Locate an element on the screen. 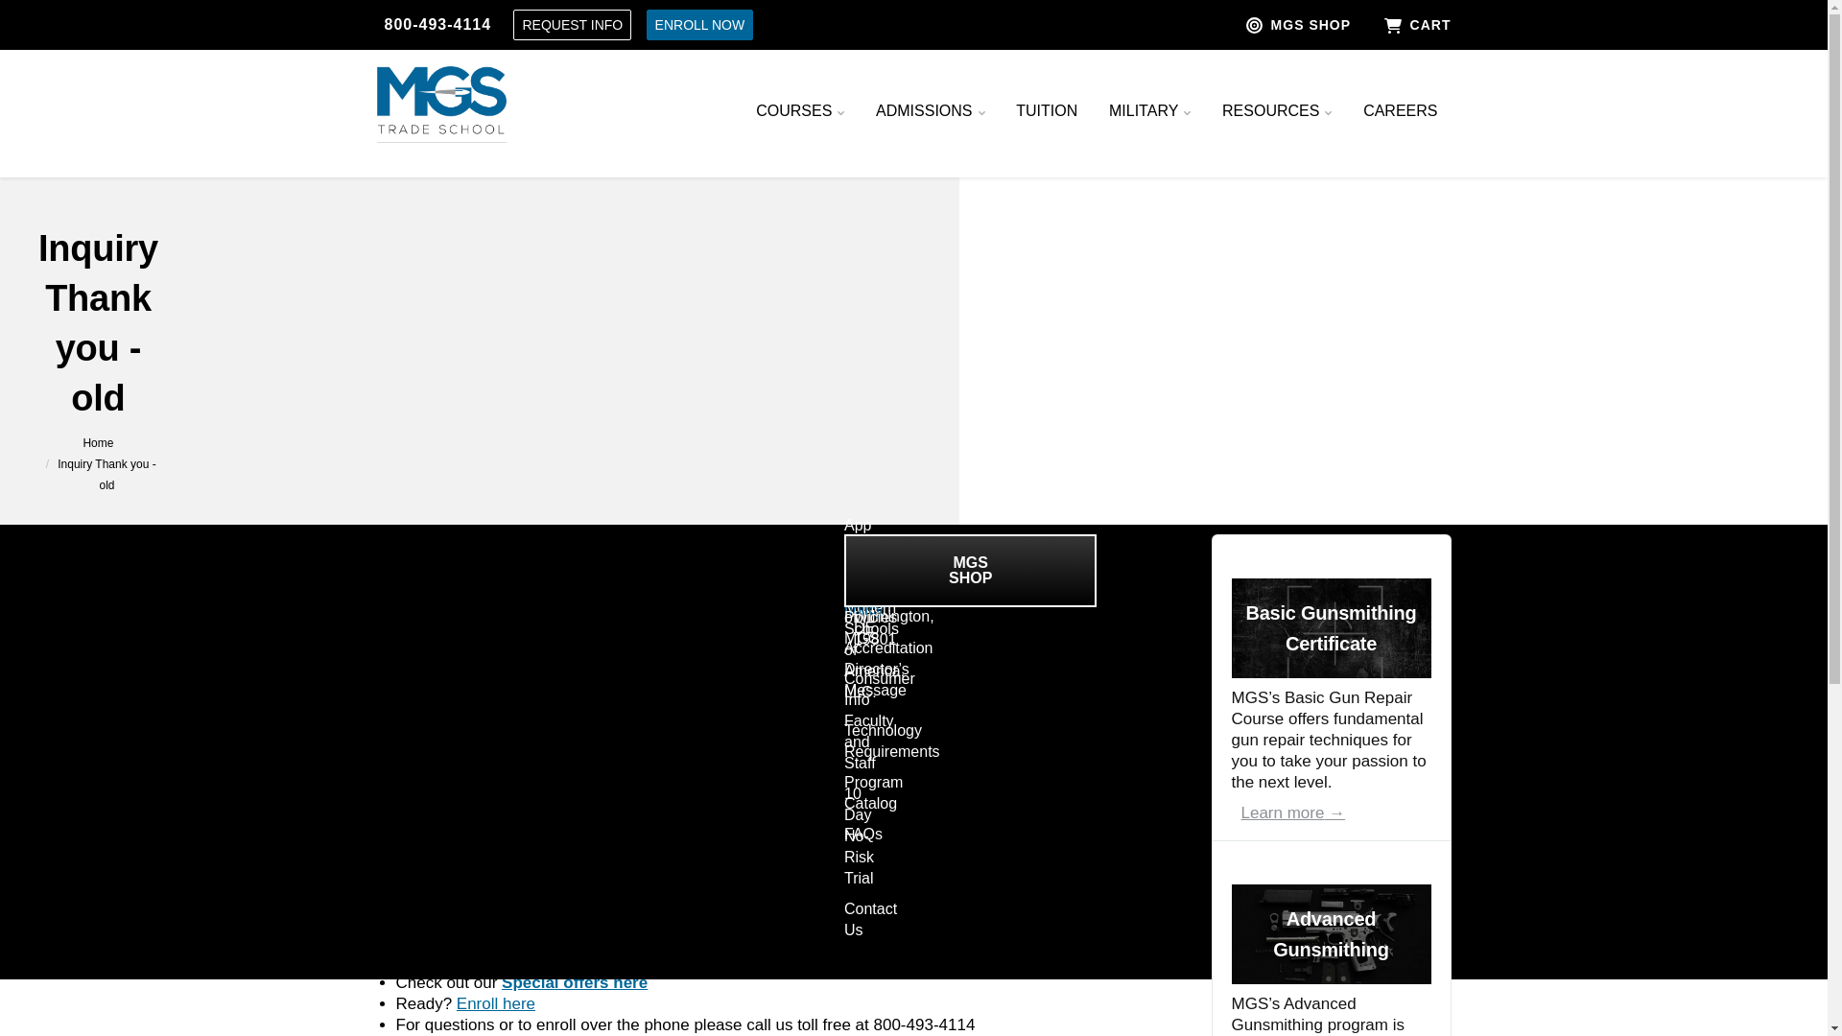 The height and width of the screenshot is (1036, 1842). Home is located at coordinates (98, 442).